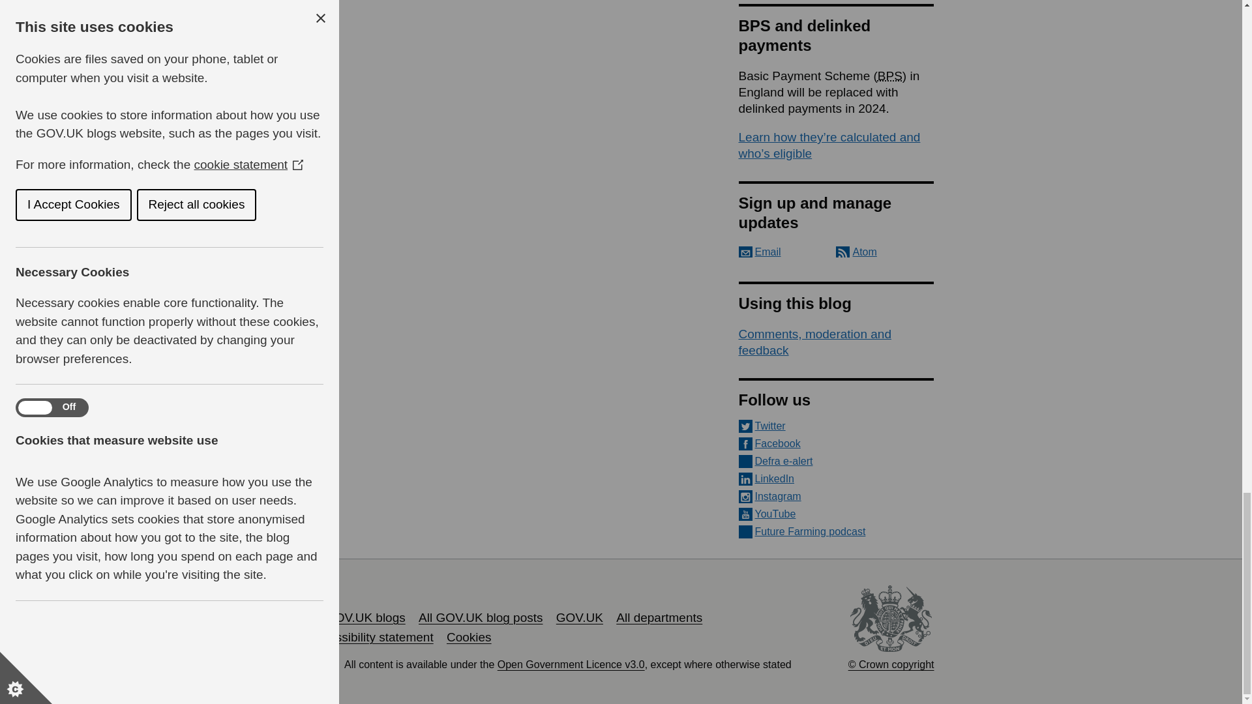  What do you see at coordinates (856, 252) in the screenshot?
I see `Atom` at bounding box center [856, 252].